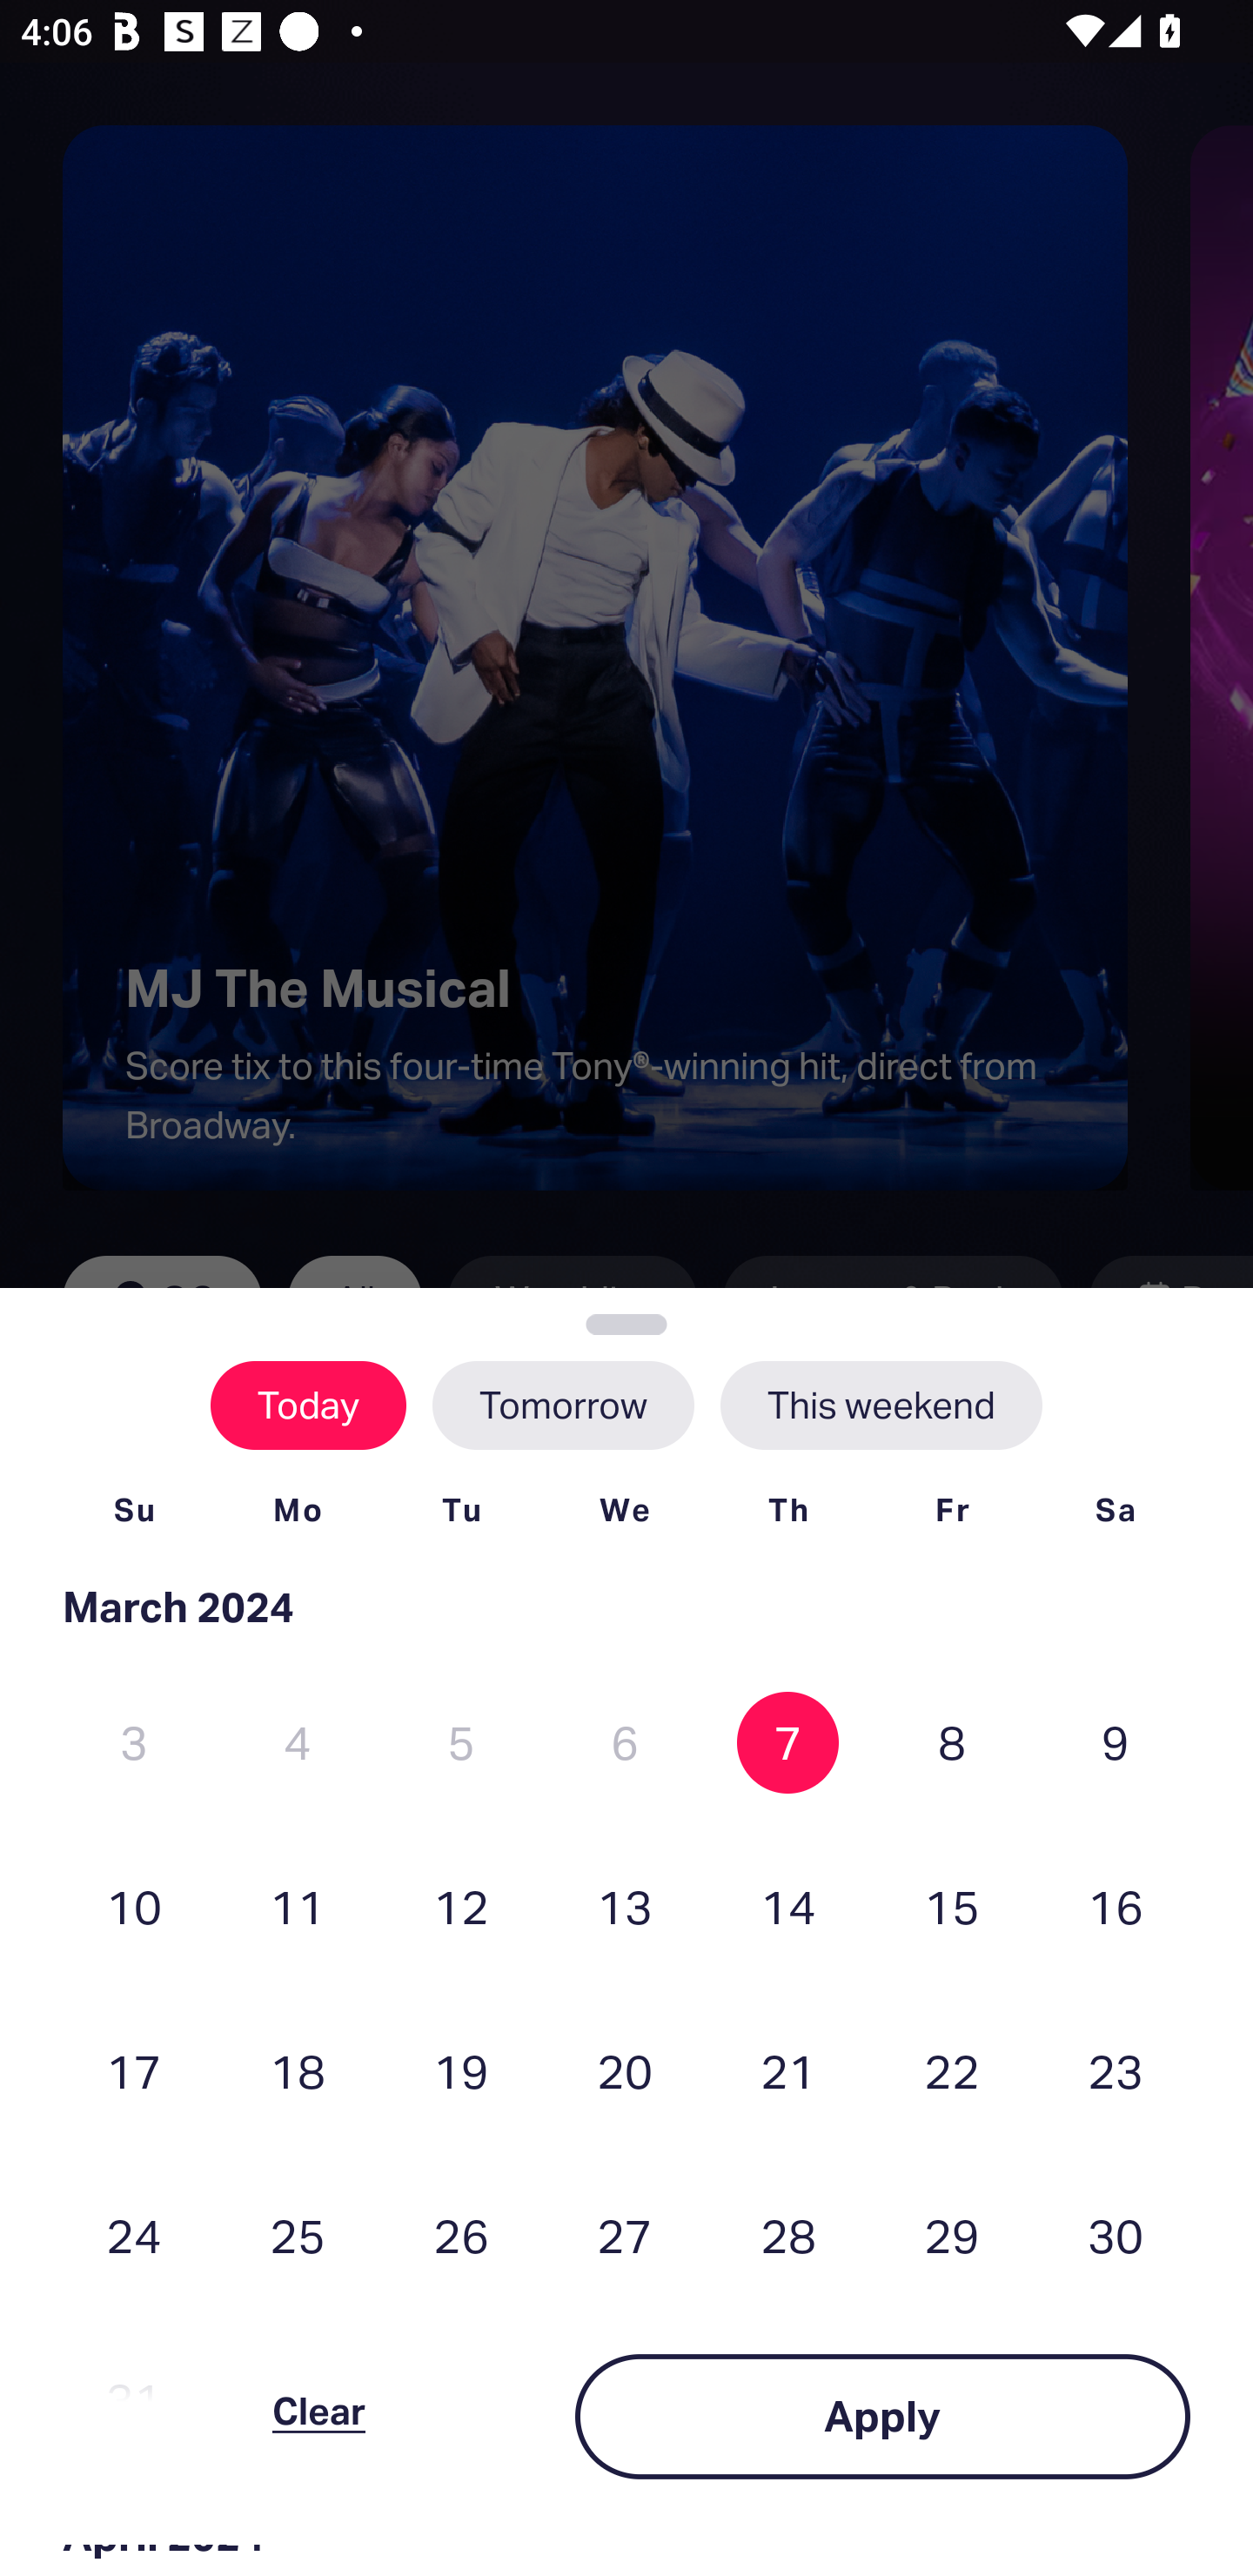  Describe the element at coordinates (1115, 1906) in the screenshot. I see `16` at that location.